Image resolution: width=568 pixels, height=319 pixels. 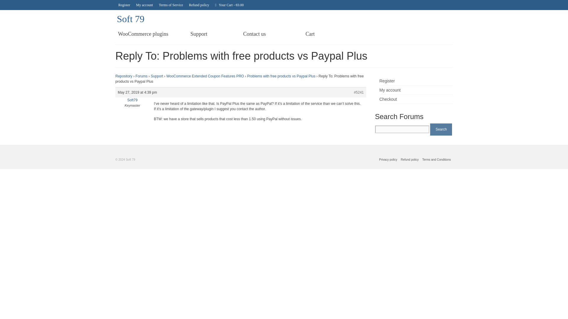 I want to click on Refund policy, so click(x=410, y=159).